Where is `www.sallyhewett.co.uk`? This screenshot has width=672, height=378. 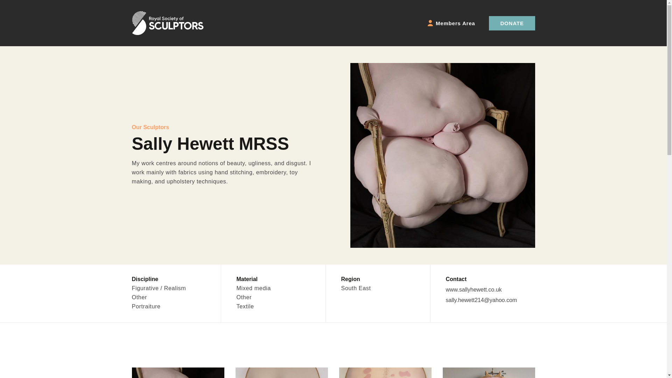
www.sallyhewett.co.uk is located at coordinates (474, 289).